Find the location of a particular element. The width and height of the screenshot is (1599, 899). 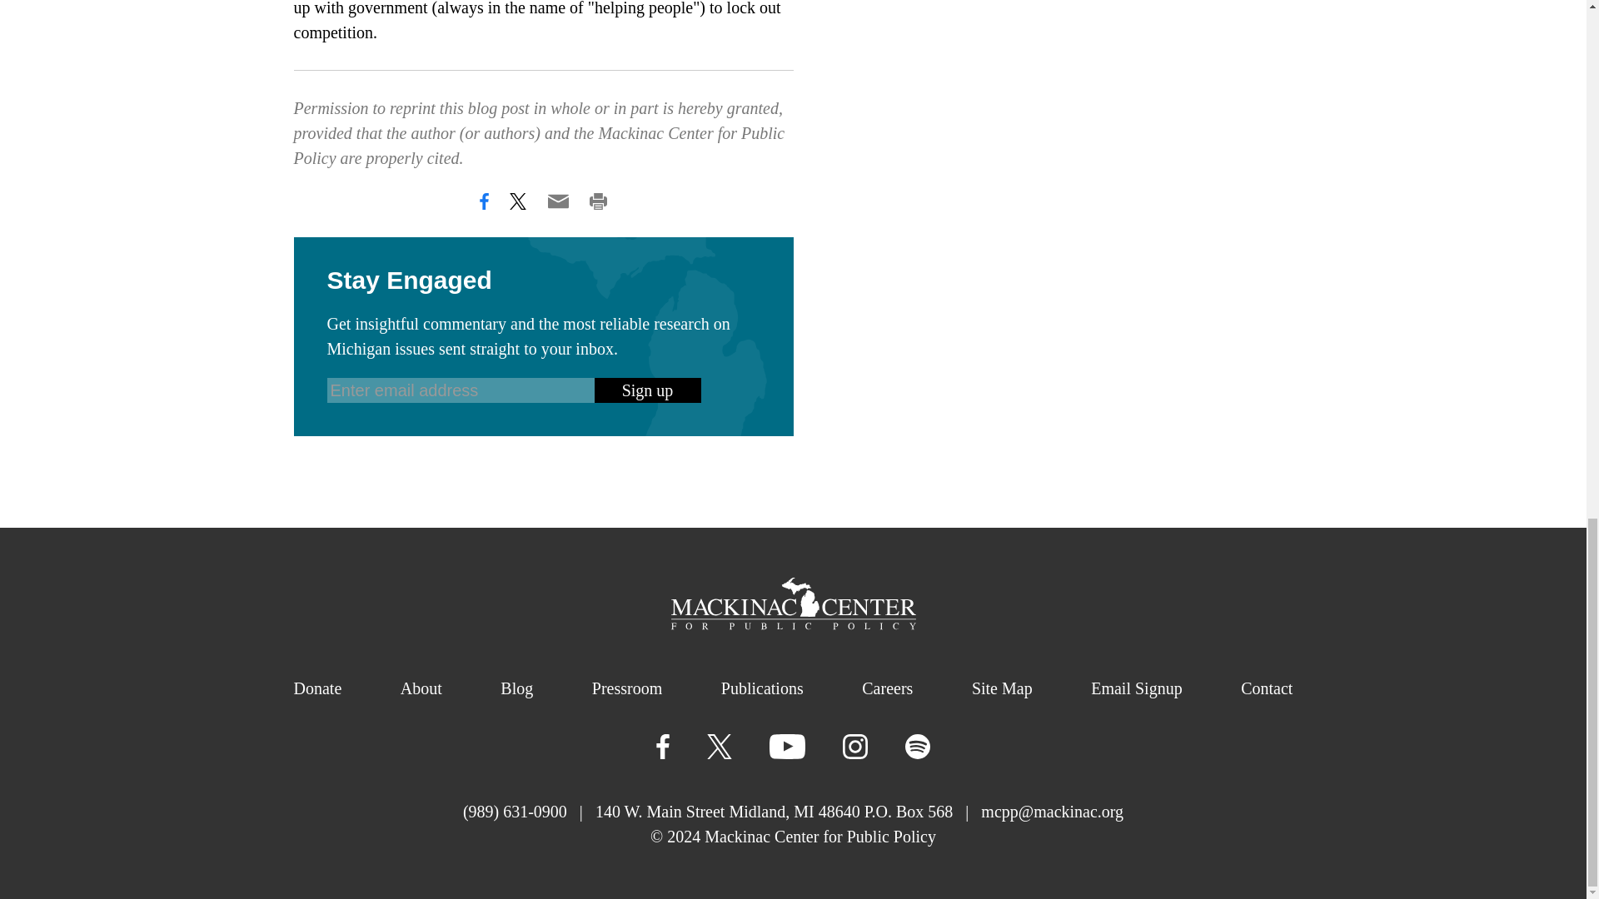

Sign up is located at coordinates (648, 390).